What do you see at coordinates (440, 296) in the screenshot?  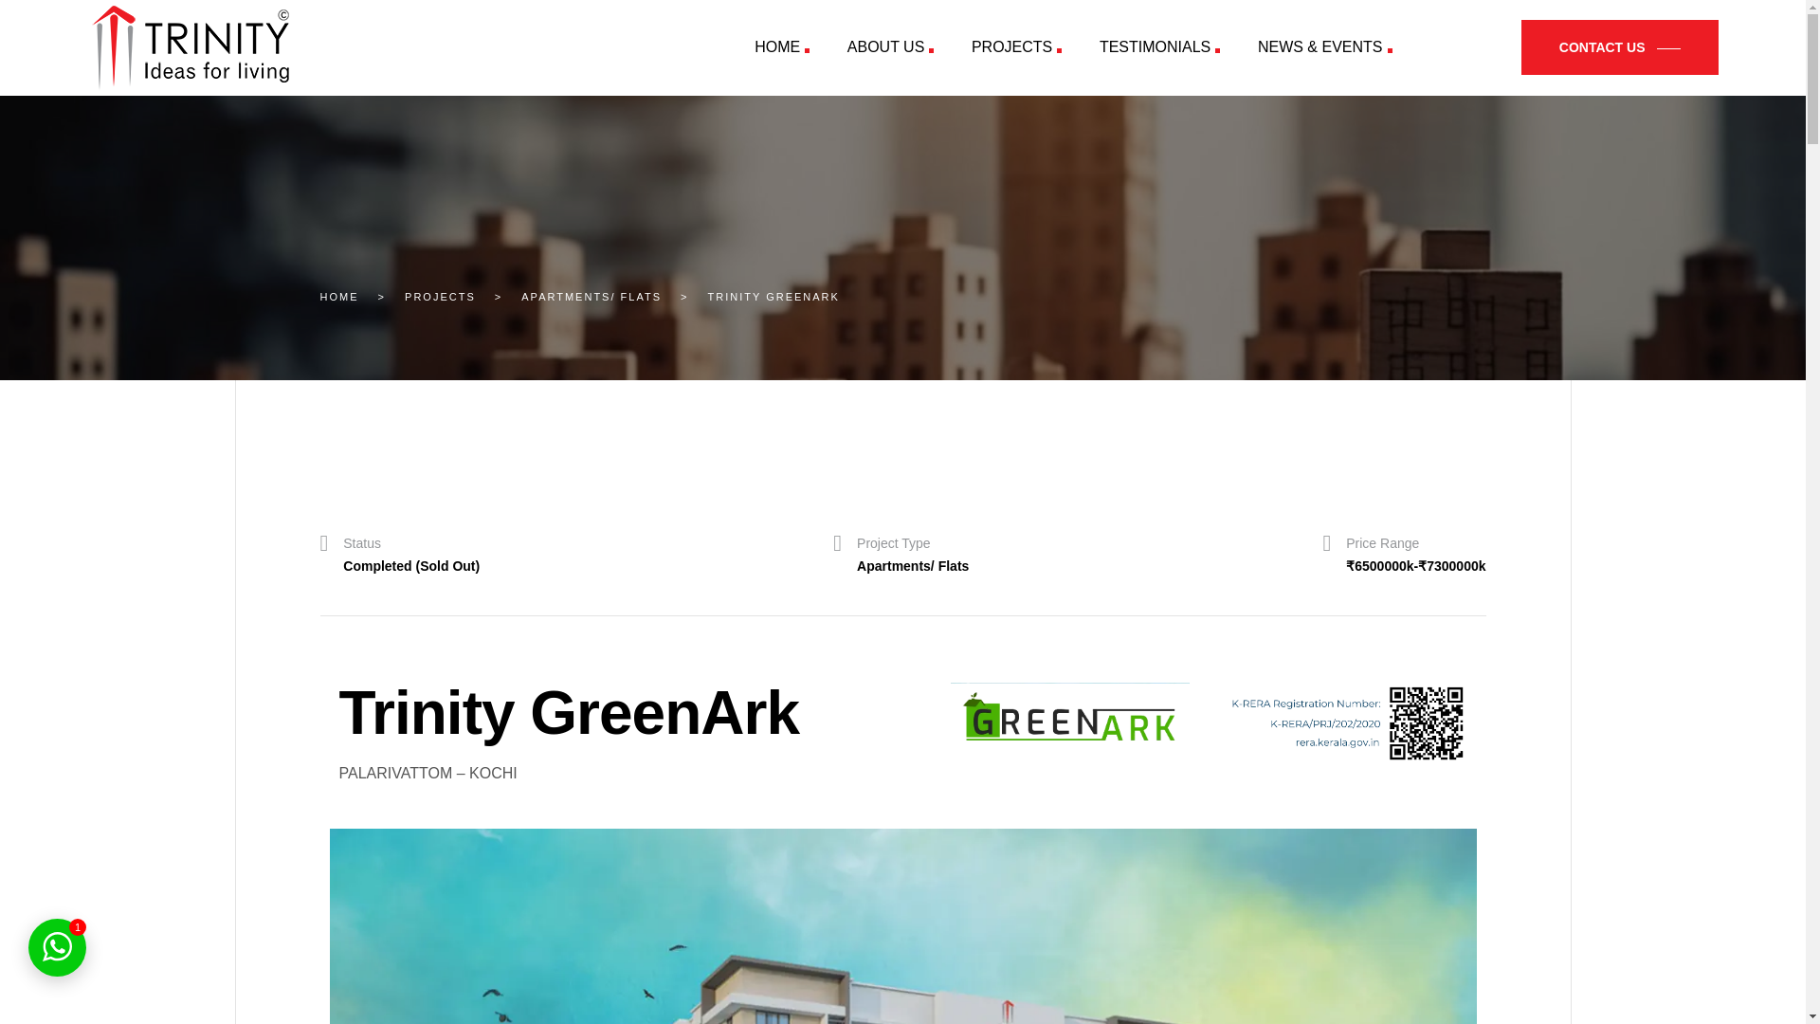 I see `Go to Projects.` at bounding box center [440, 296].